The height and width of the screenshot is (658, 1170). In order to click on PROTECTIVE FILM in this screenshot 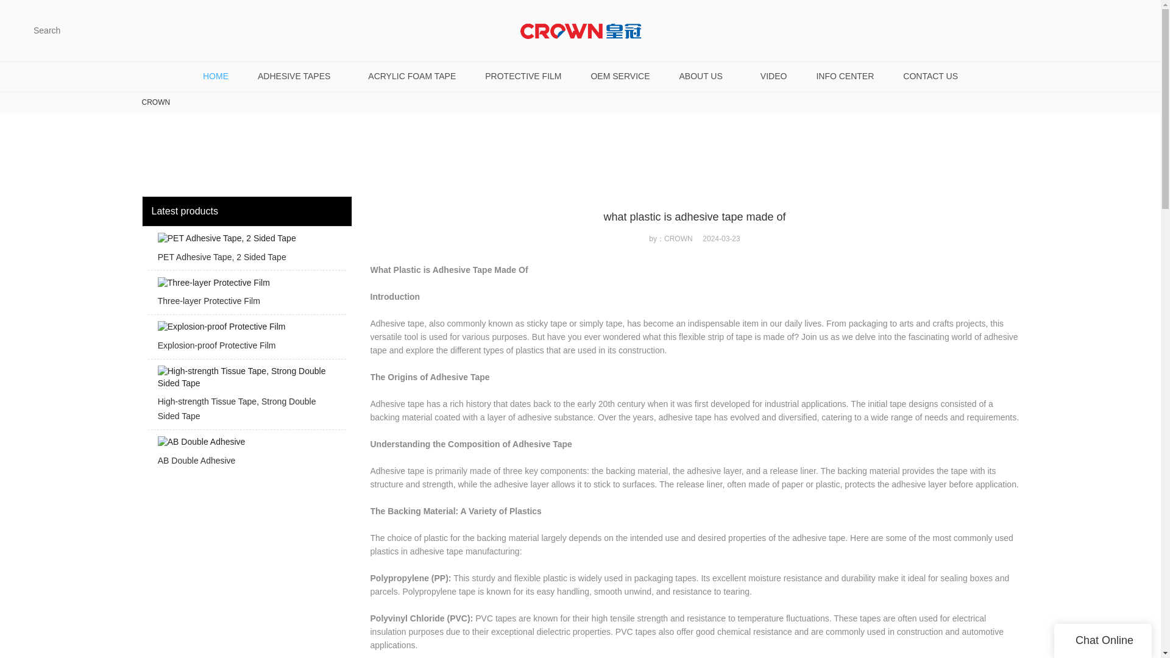, I will do `click(523, 76)`.